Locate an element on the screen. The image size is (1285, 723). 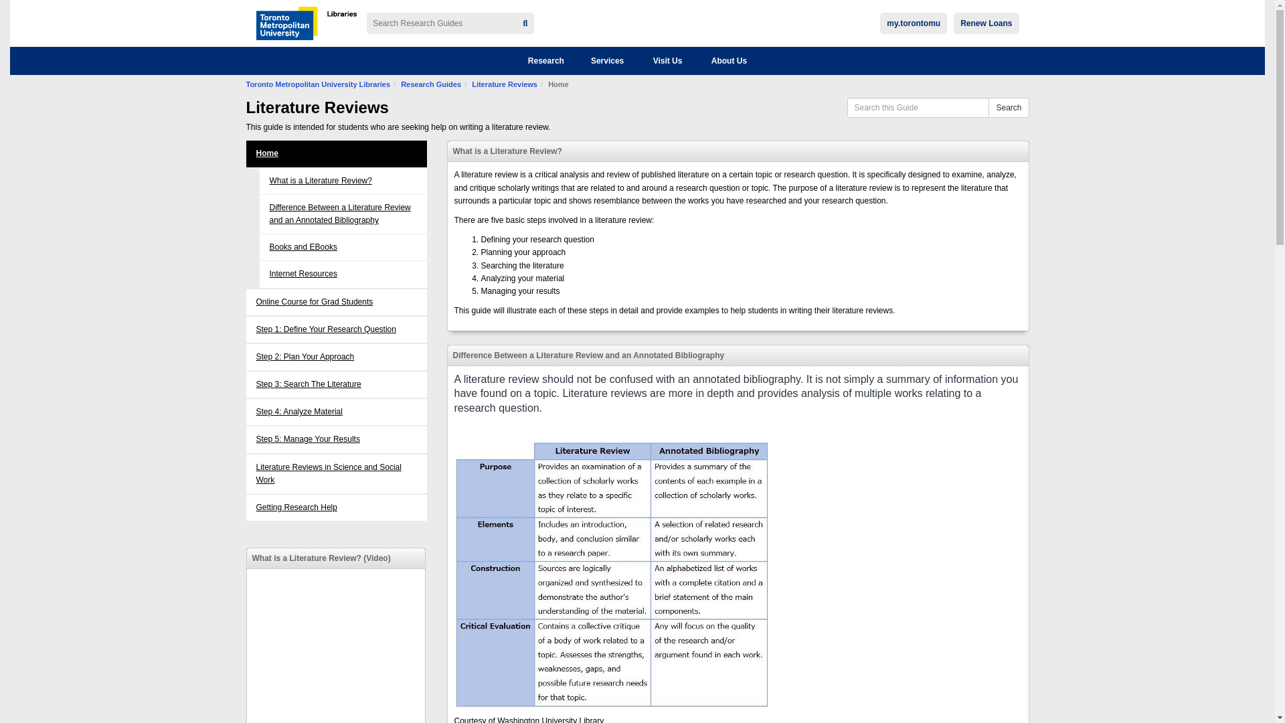
Step 3: Search The Literature is located at coordinates (336, 384).